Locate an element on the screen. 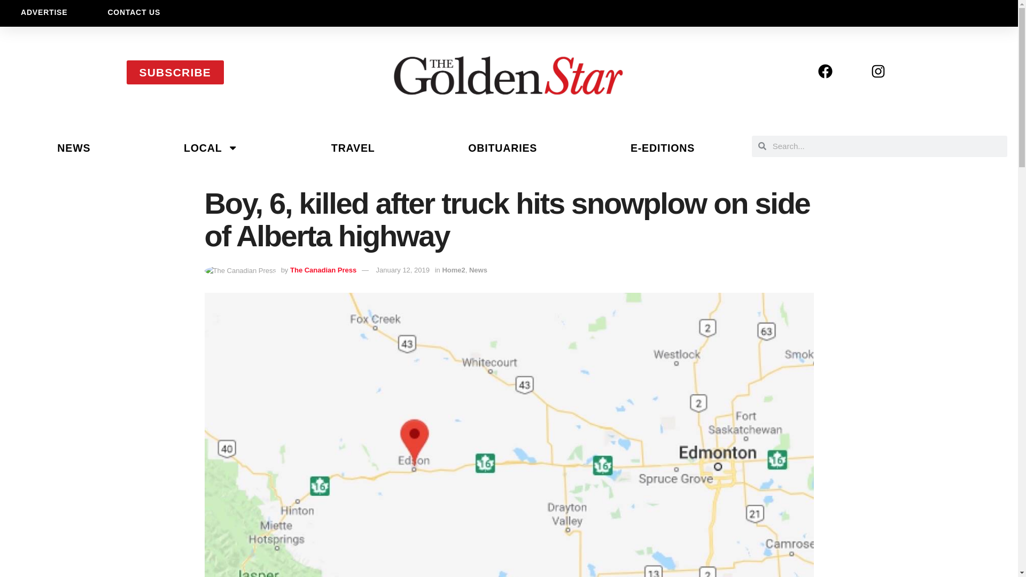 This screenshot has height=577, width=1026. SUBSCRIBE is located at coordinates (175, 72).